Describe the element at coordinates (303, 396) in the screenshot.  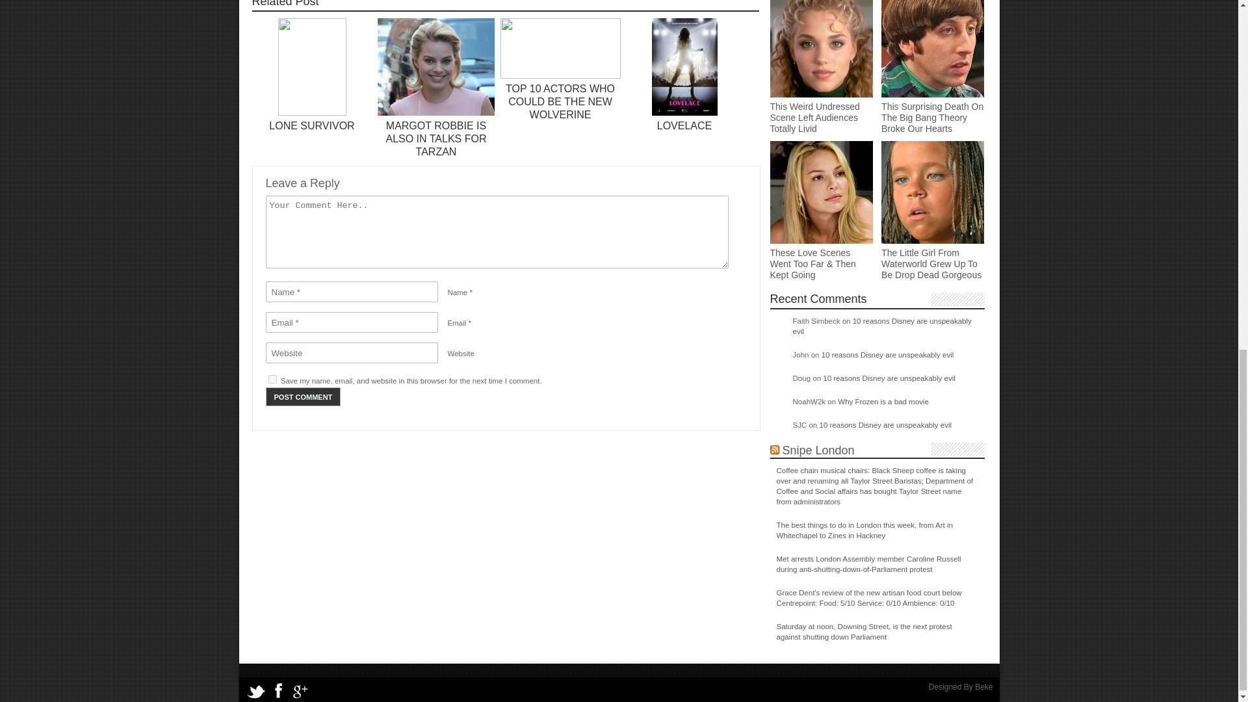
I see `Post Comment` at that location.